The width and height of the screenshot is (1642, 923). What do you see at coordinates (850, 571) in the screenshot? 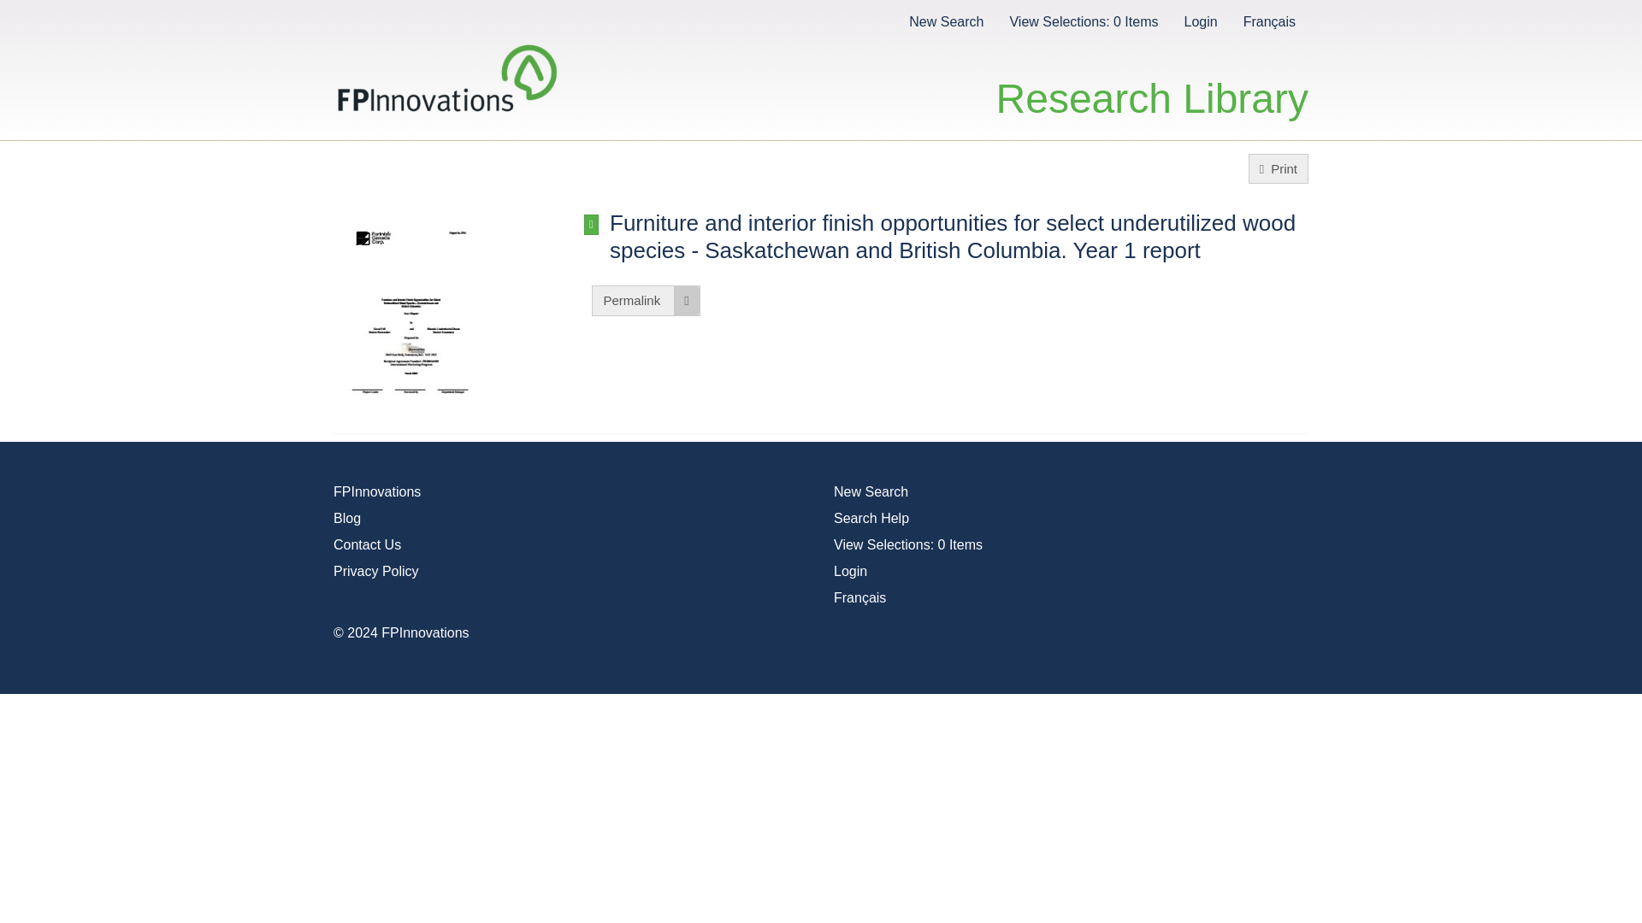
I see `Login` at bounding box center [850, 571].